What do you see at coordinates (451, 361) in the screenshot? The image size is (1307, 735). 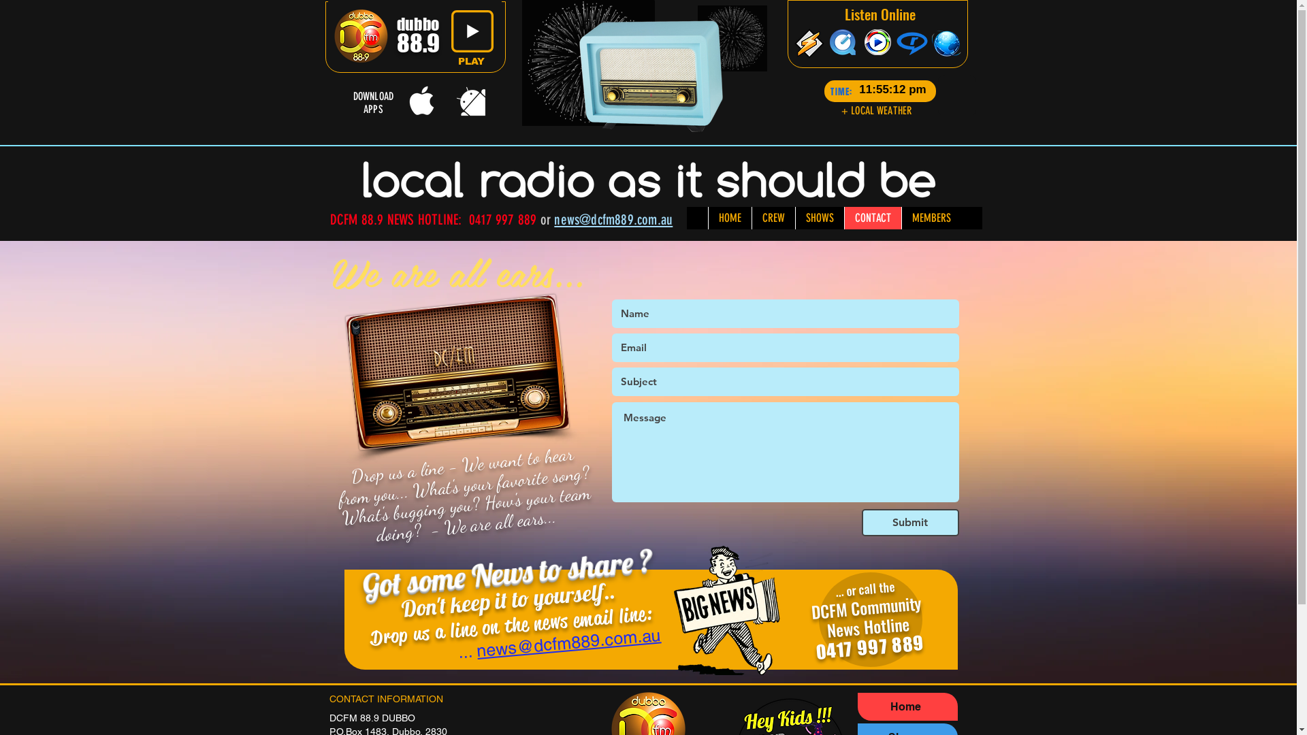 I see `Big Radio 1.png` at bounding box center [451, 361].